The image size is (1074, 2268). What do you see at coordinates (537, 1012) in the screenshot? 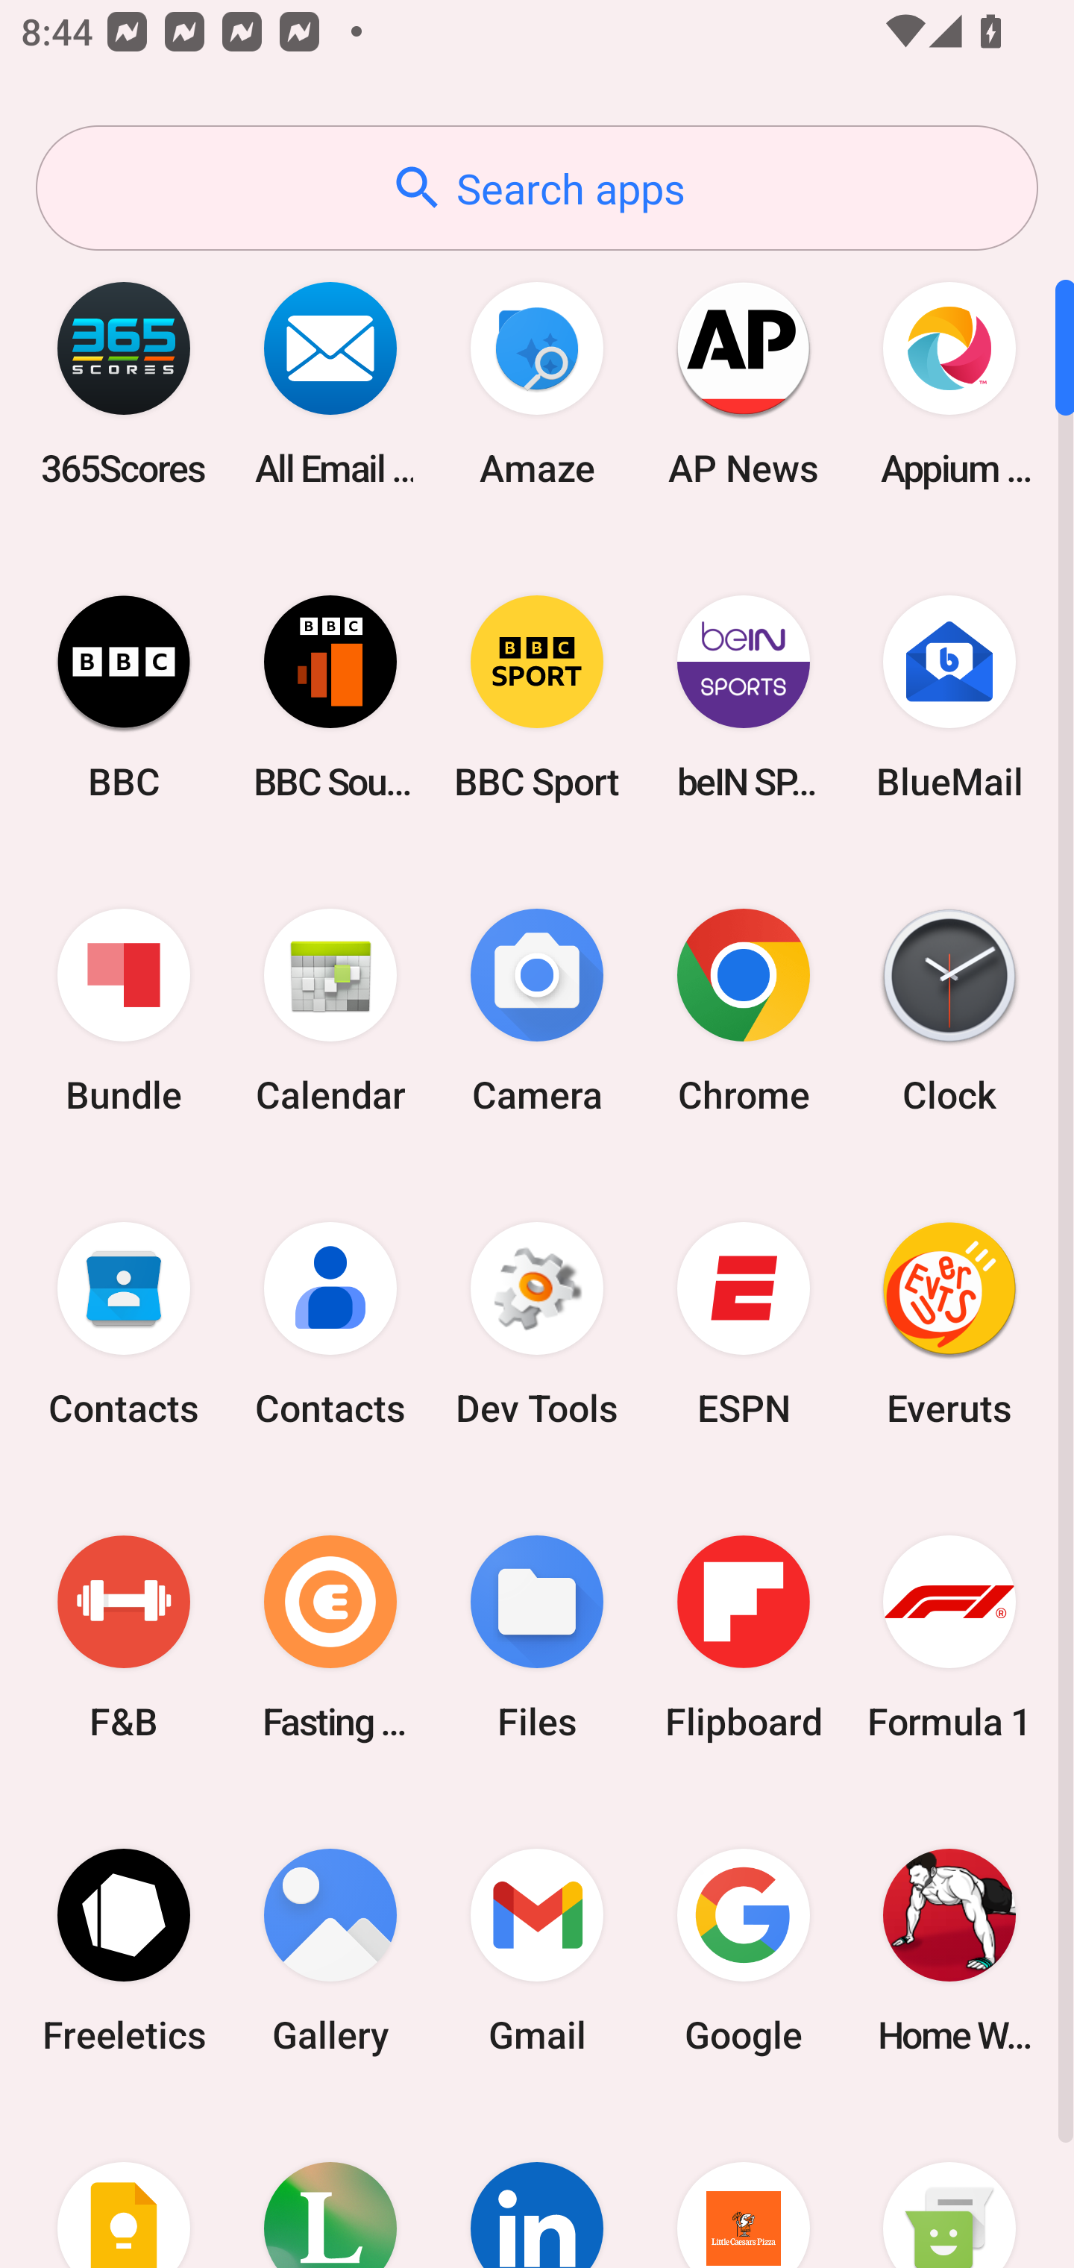
I see `Camera` at bounding box center [537, 1012].